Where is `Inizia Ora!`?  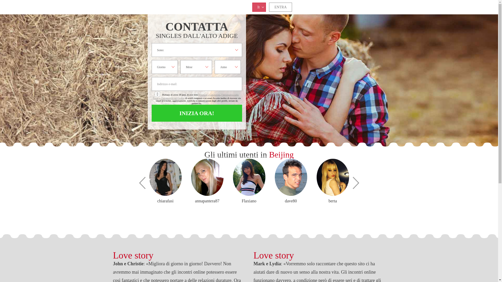
Inizia Ora! is located at coordinates (197, 113).